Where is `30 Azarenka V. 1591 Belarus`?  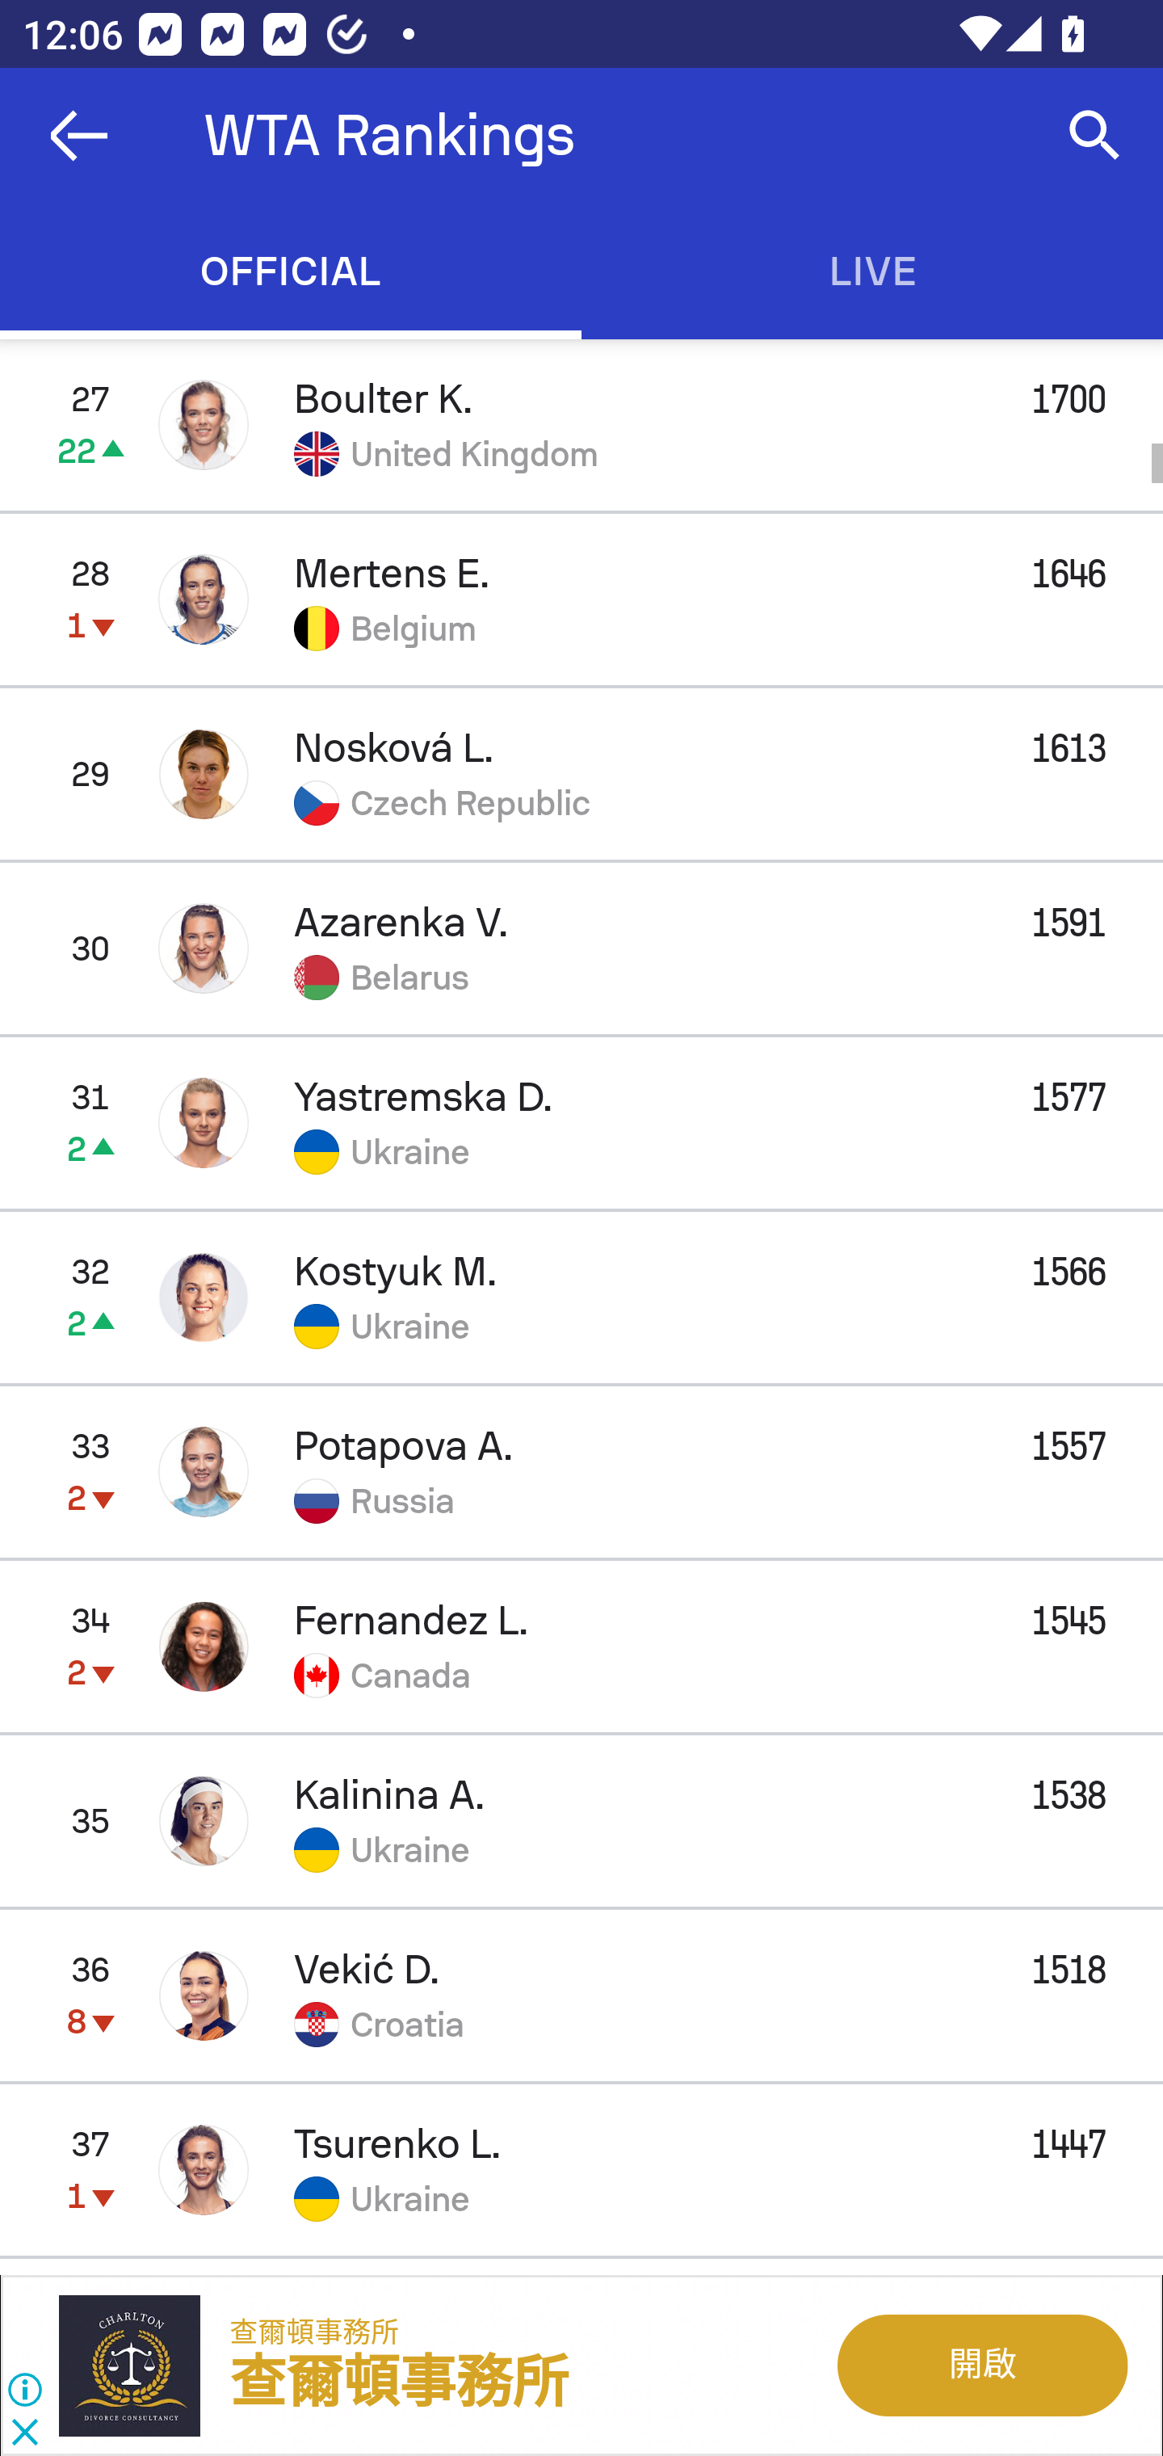
30 Azarenka V. 1591 Belarus is located at coordinates (581, 948).